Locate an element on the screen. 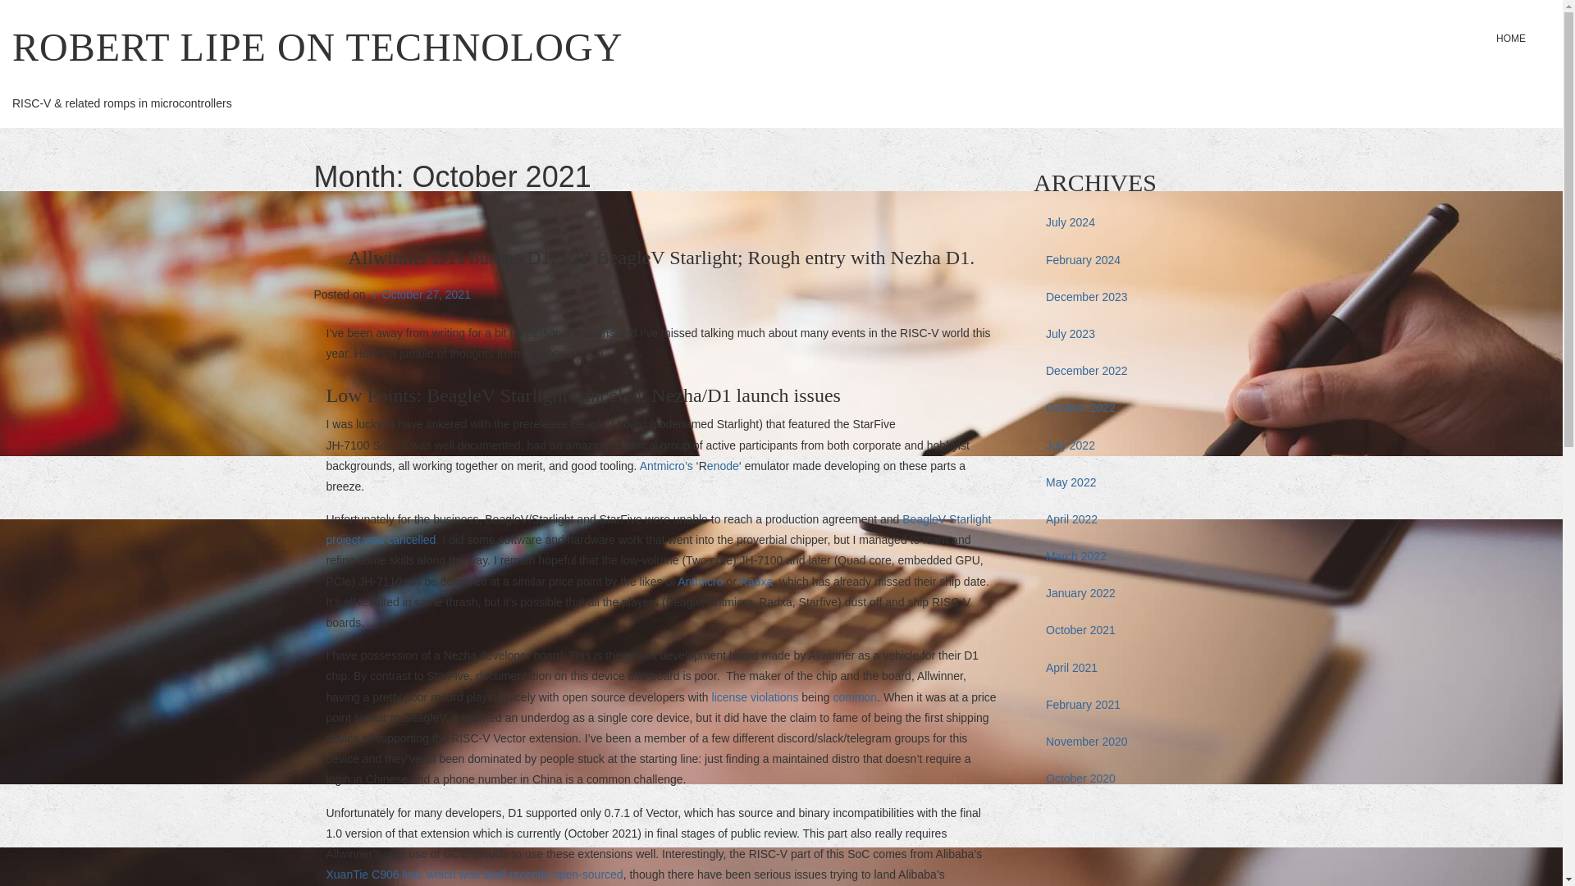 The image size is (1575, 886). February 2024 is located at coordinates (1140, 260).